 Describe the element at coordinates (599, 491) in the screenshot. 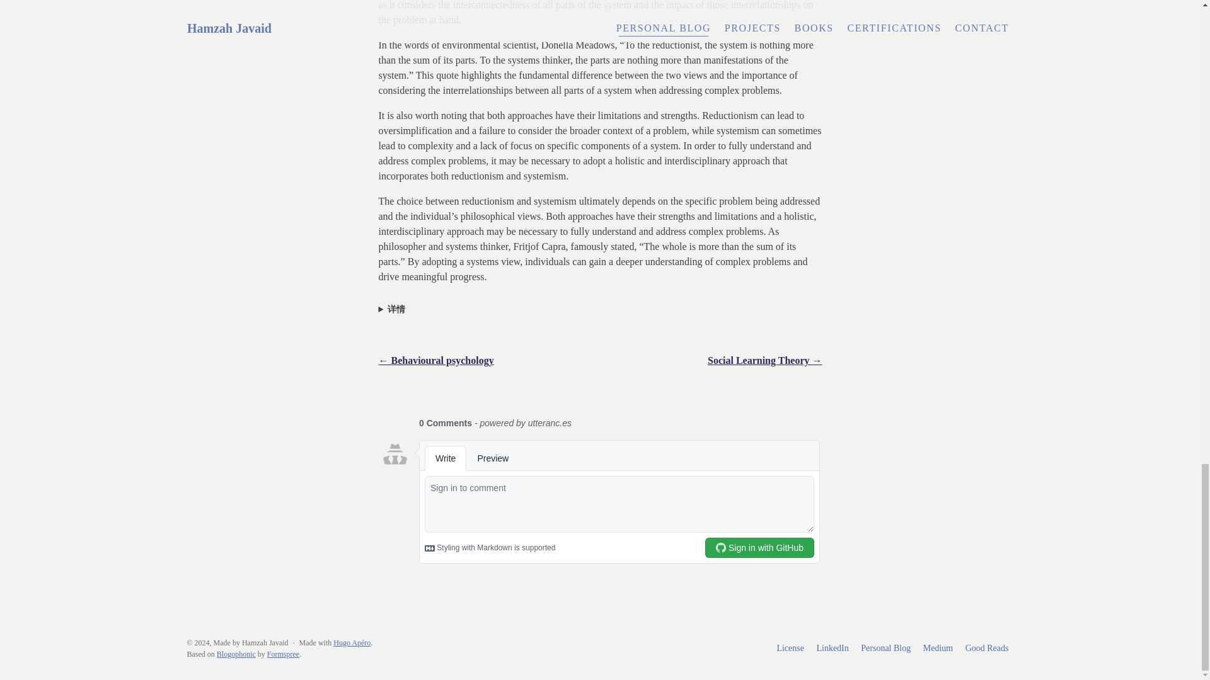

I see `Comments` at that location.